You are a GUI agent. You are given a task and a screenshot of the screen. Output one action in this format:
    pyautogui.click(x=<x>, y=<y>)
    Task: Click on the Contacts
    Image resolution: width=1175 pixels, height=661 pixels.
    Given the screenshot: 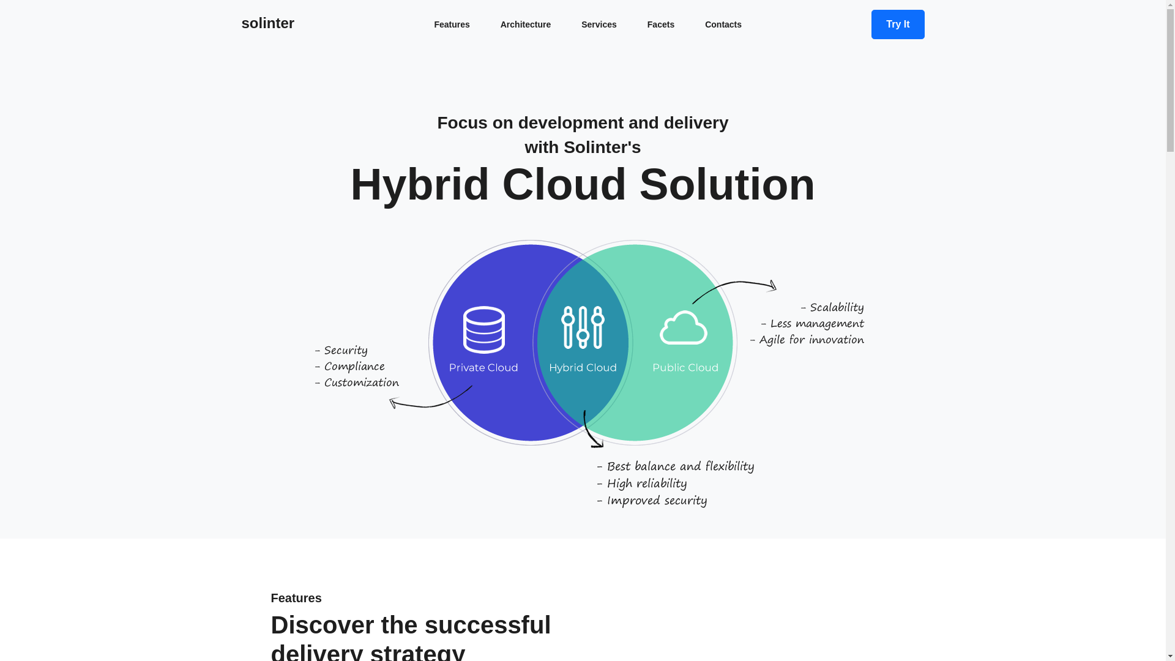 What is the action you would take?
    pyautogui.click(x=723, y=24)
    